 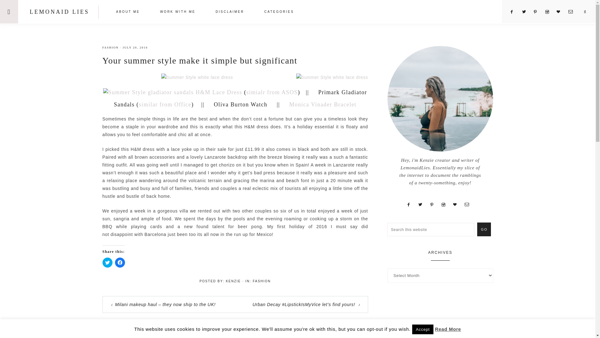 What do you see at coordinates (107, 262) in the screenshot?
I see `Click to share on Twitter` at bounding box center [107, 262].